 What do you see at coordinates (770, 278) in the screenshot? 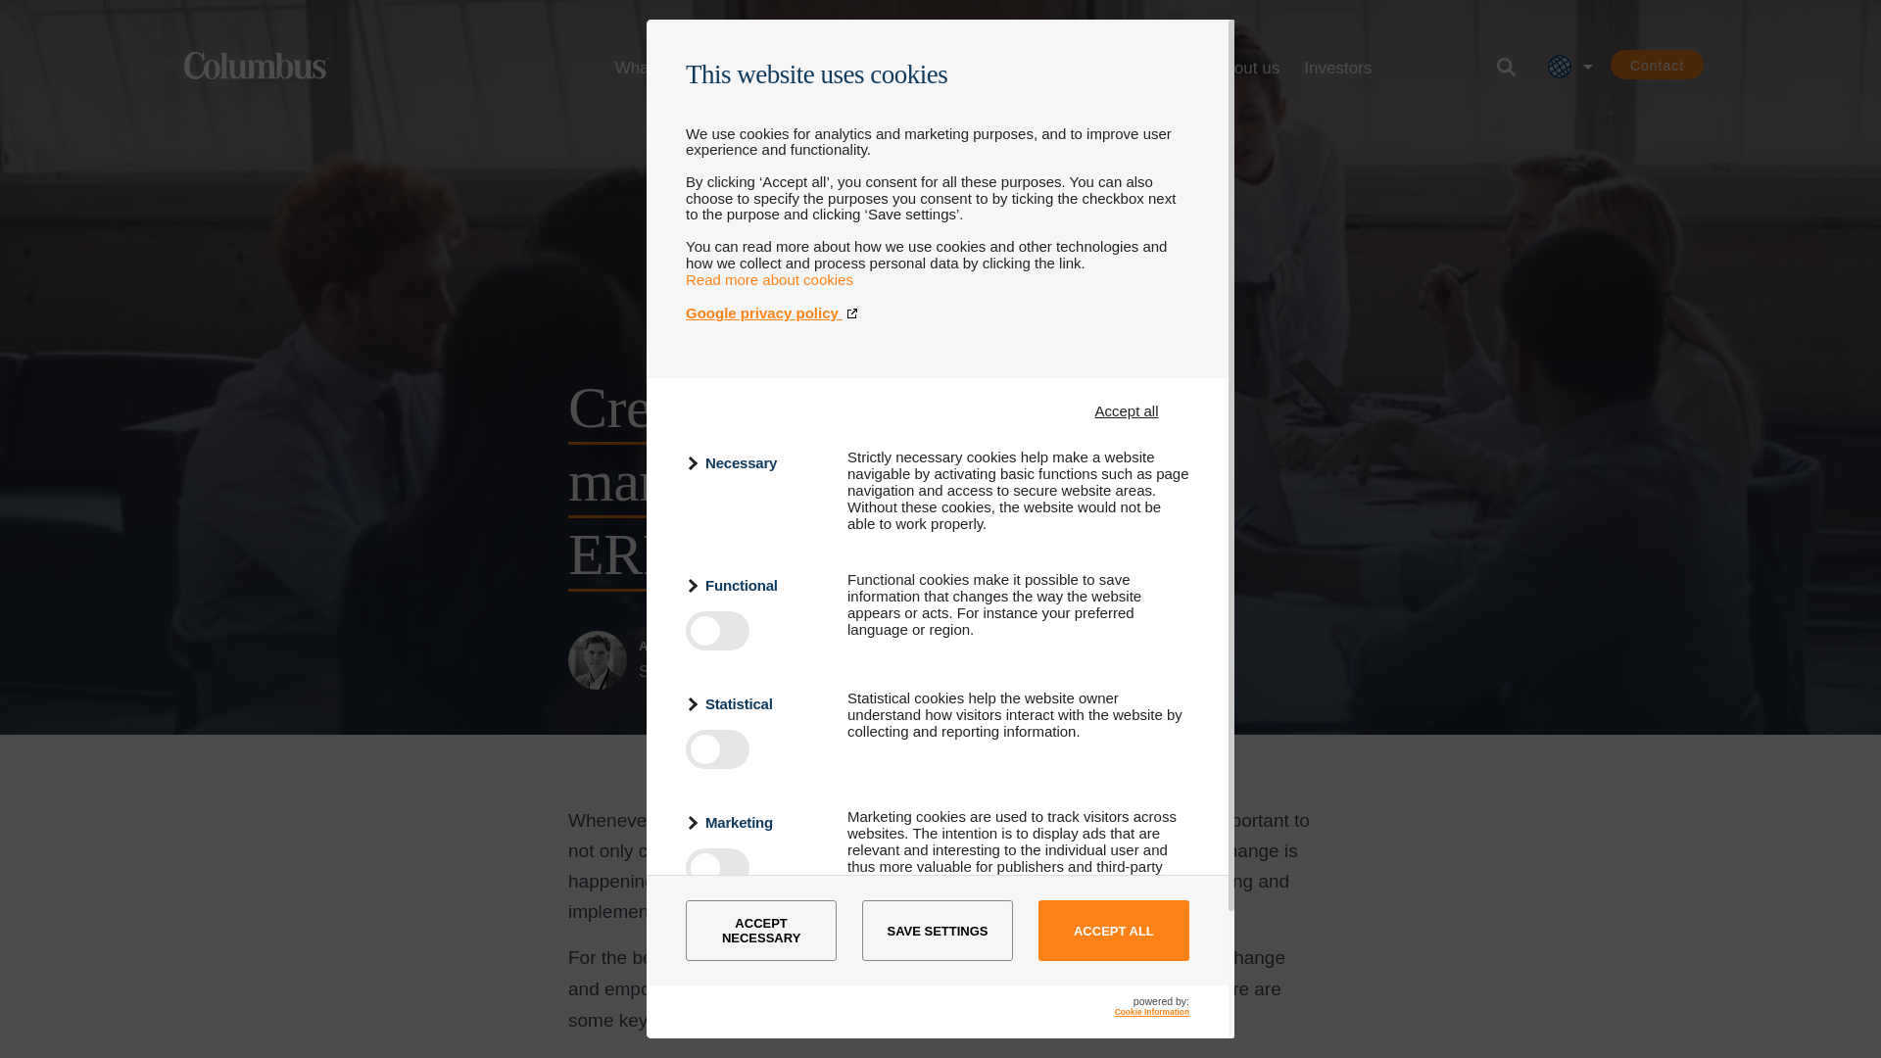
I see `Read more about cookies` at bounding box center [770, 278].